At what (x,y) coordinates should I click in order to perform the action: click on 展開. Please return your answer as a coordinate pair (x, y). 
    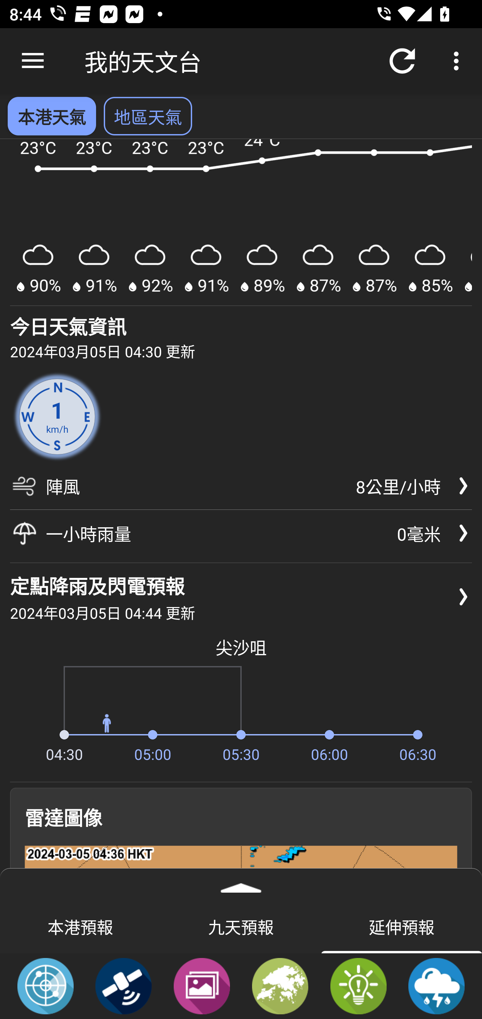
    Looking at the image, I should click on (241, 884).